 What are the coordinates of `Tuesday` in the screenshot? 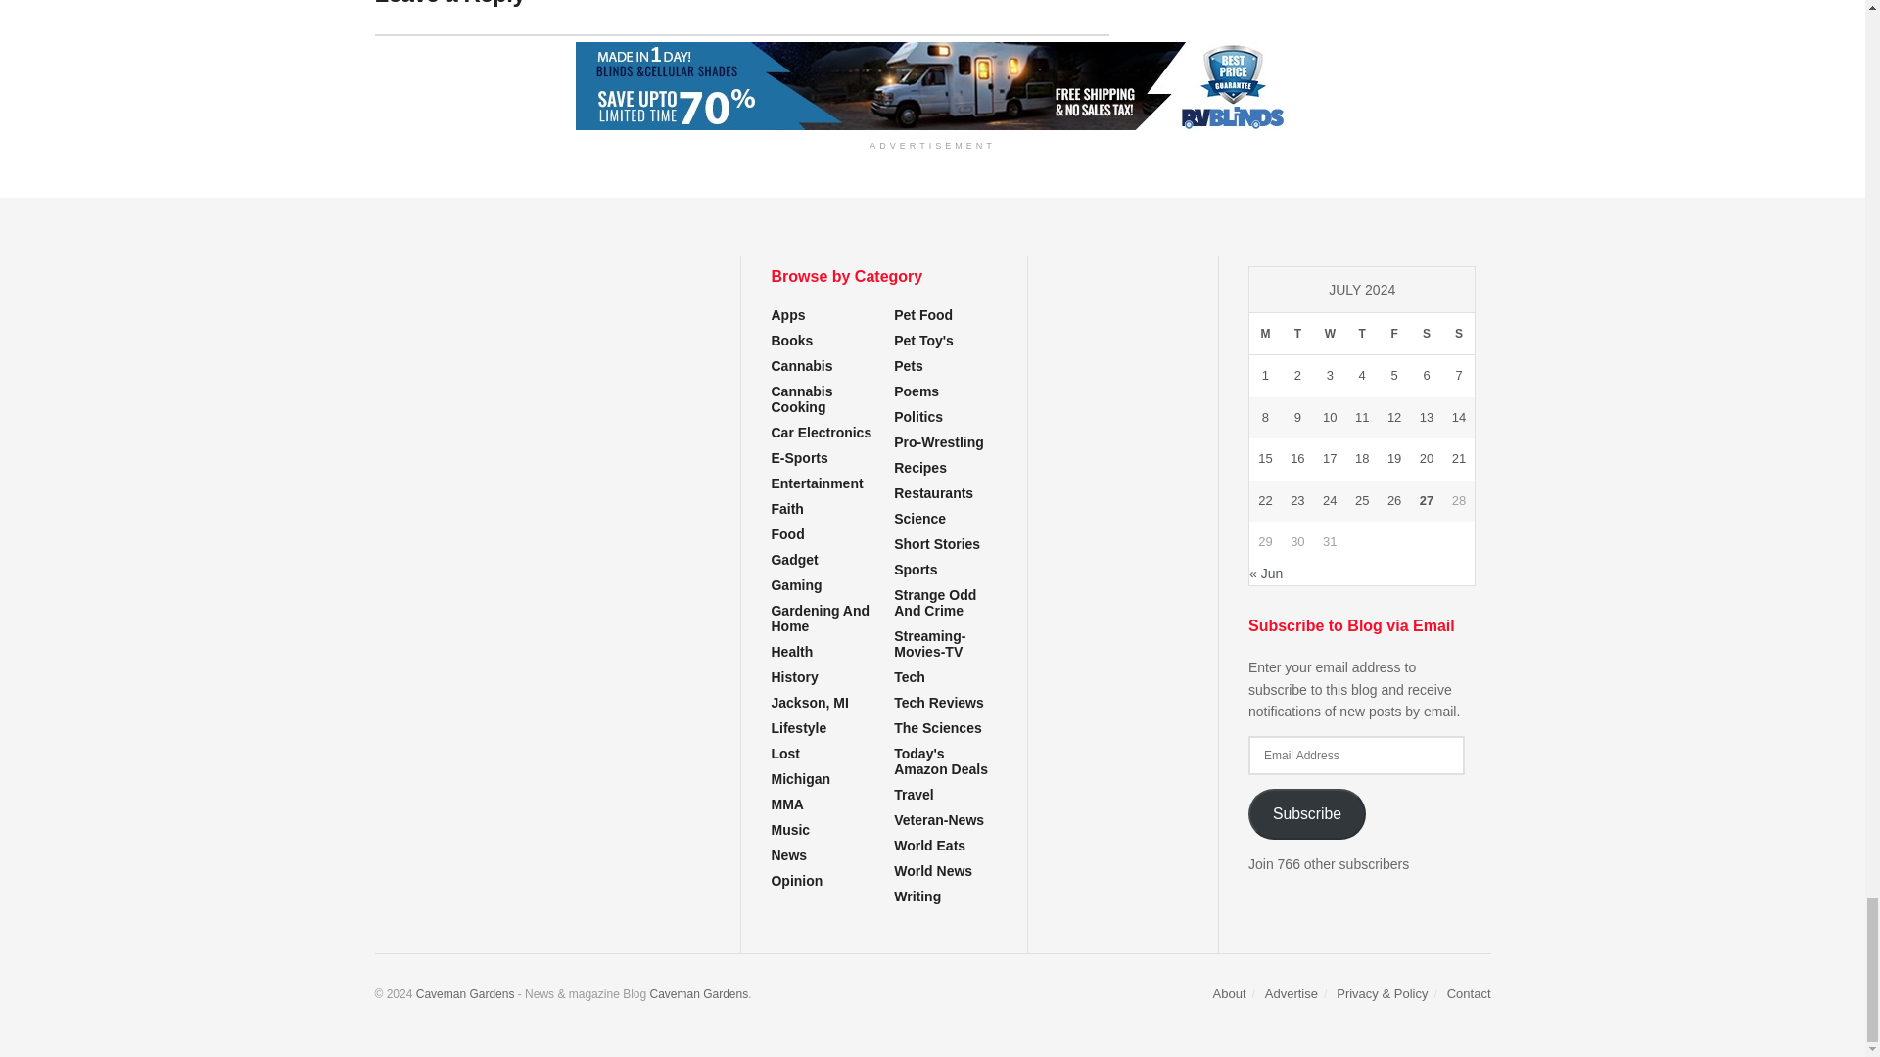 It's located at (1298, 333).